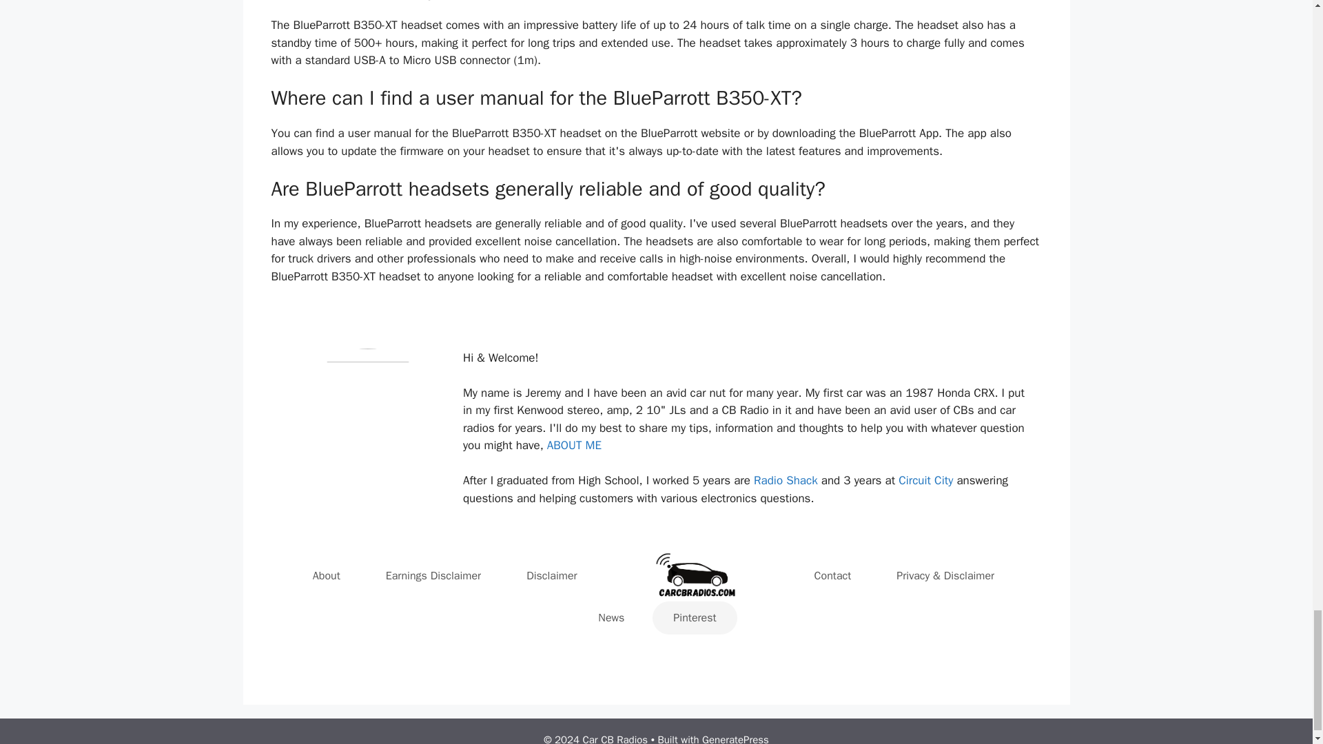 The width and height of the screenshot is (1323, 744). I want to click on News, so click(611, 617).